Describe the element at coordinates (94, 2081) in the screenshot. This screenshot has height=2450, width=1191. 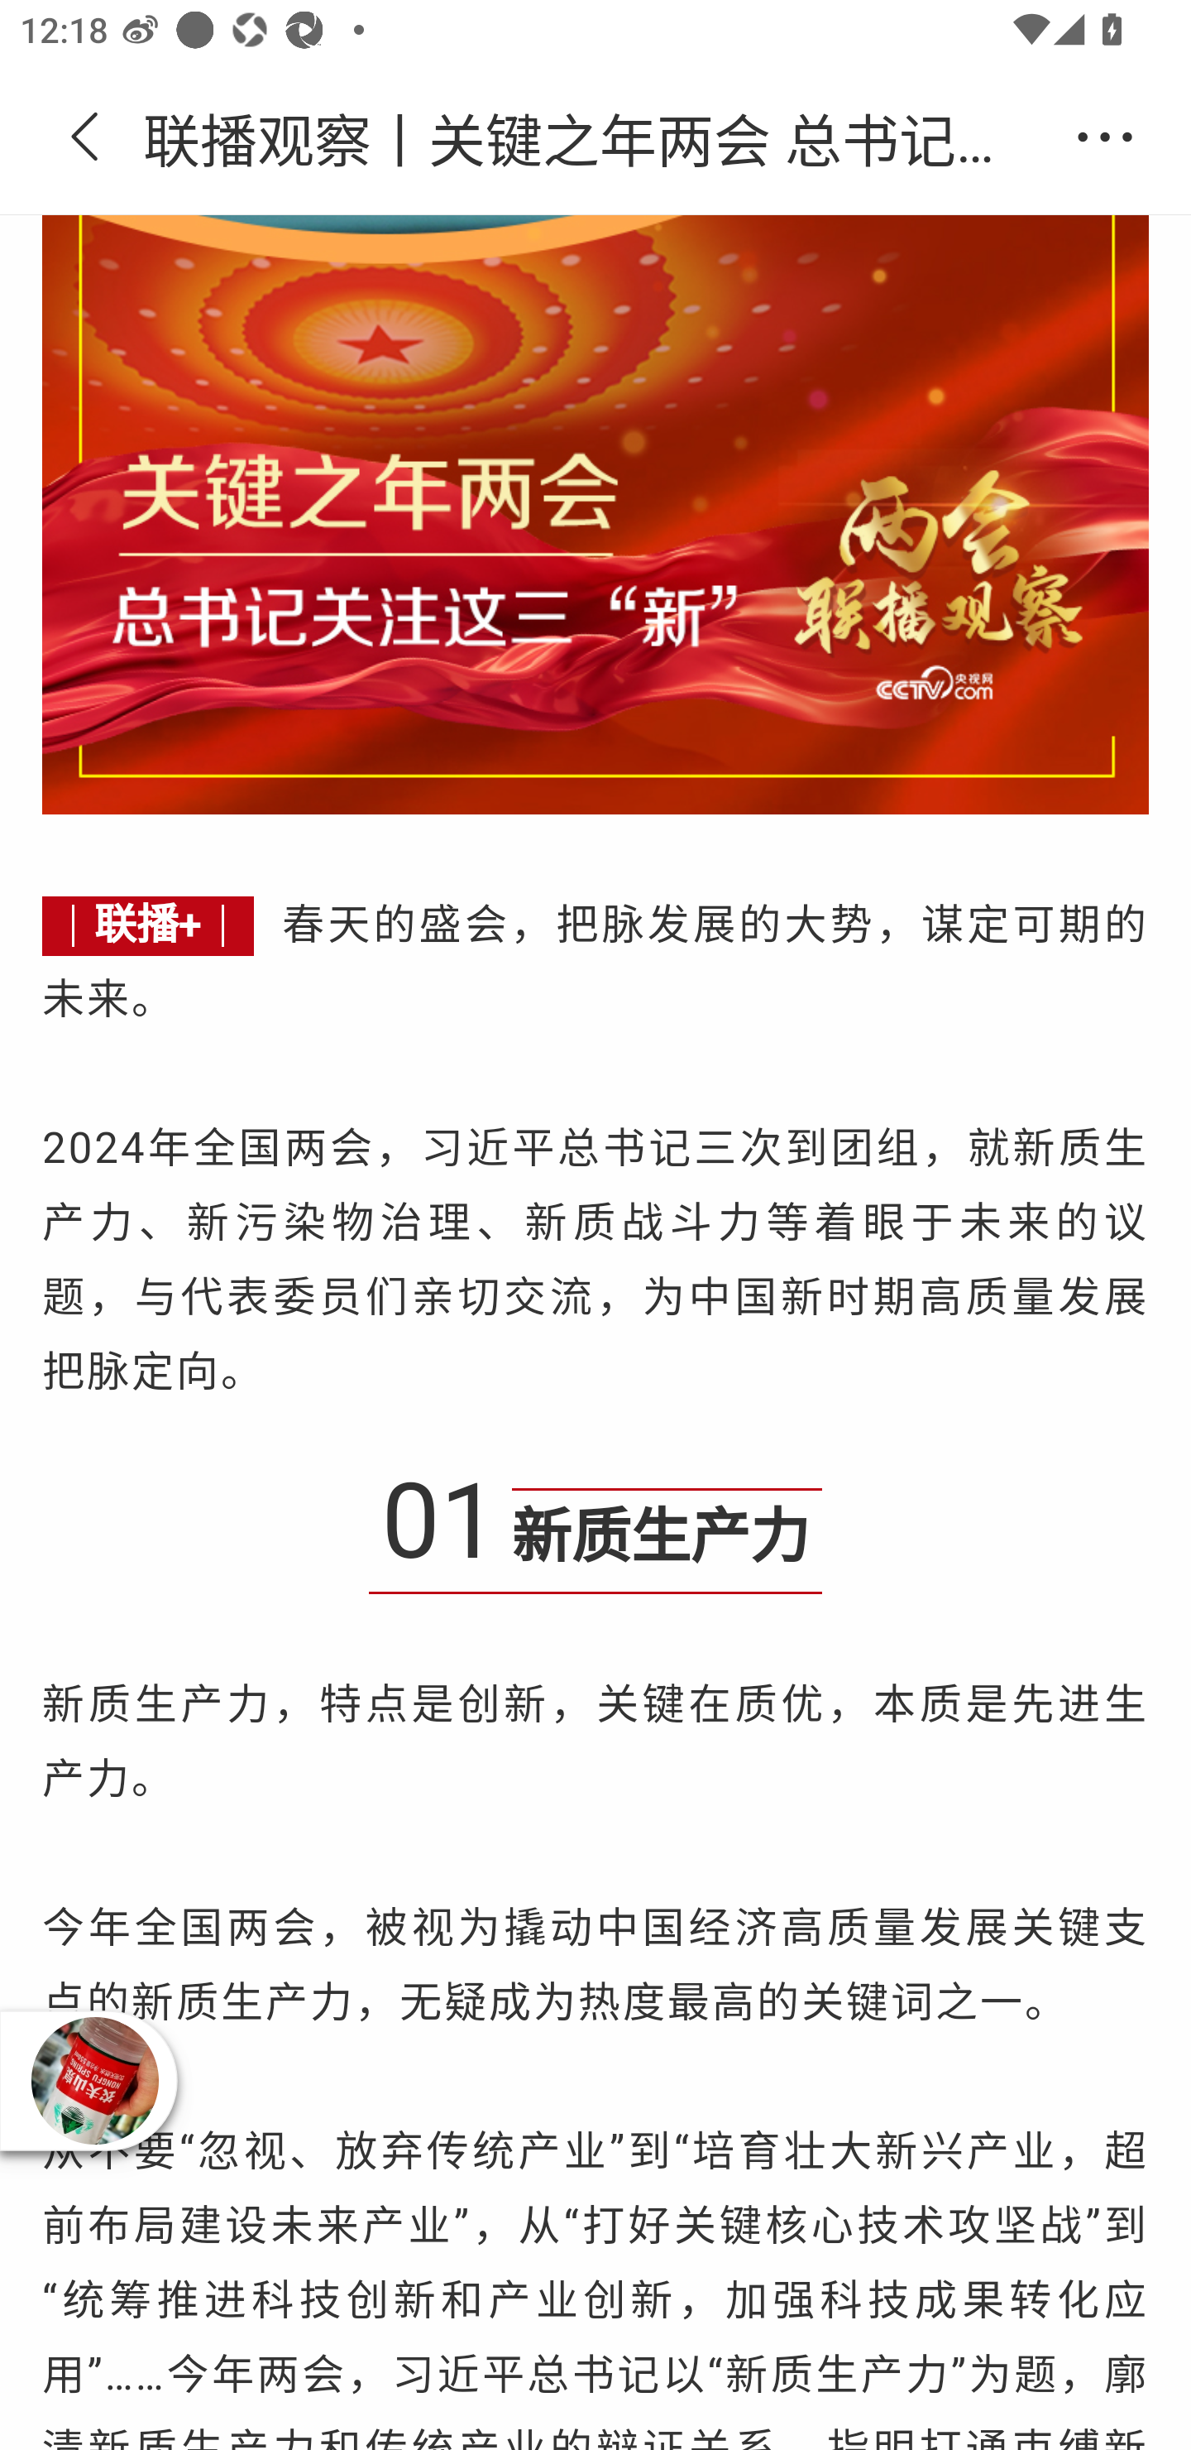
I see `播放器` at that location.